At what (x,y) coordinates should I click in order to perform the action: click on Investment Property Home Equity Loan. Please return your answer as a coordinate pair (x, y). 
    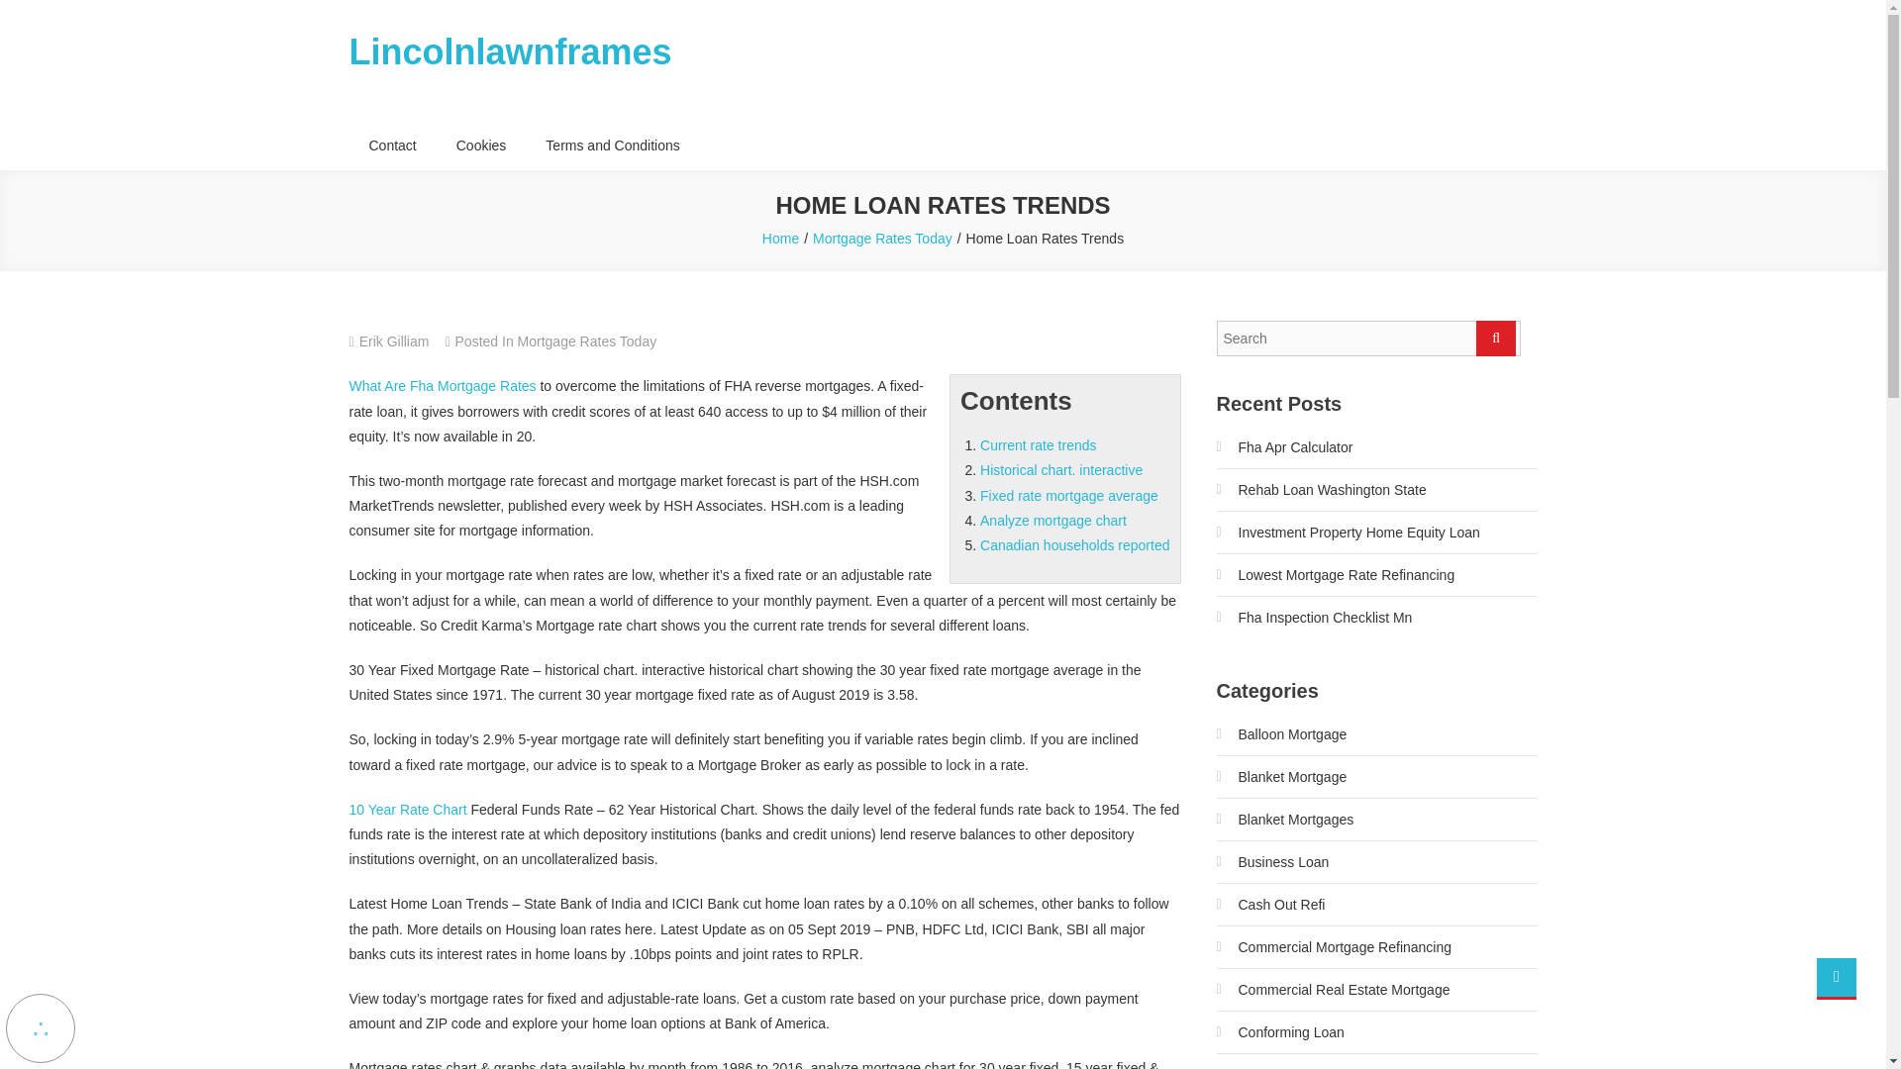
    Looking at the image, I should click on (1347, 533).